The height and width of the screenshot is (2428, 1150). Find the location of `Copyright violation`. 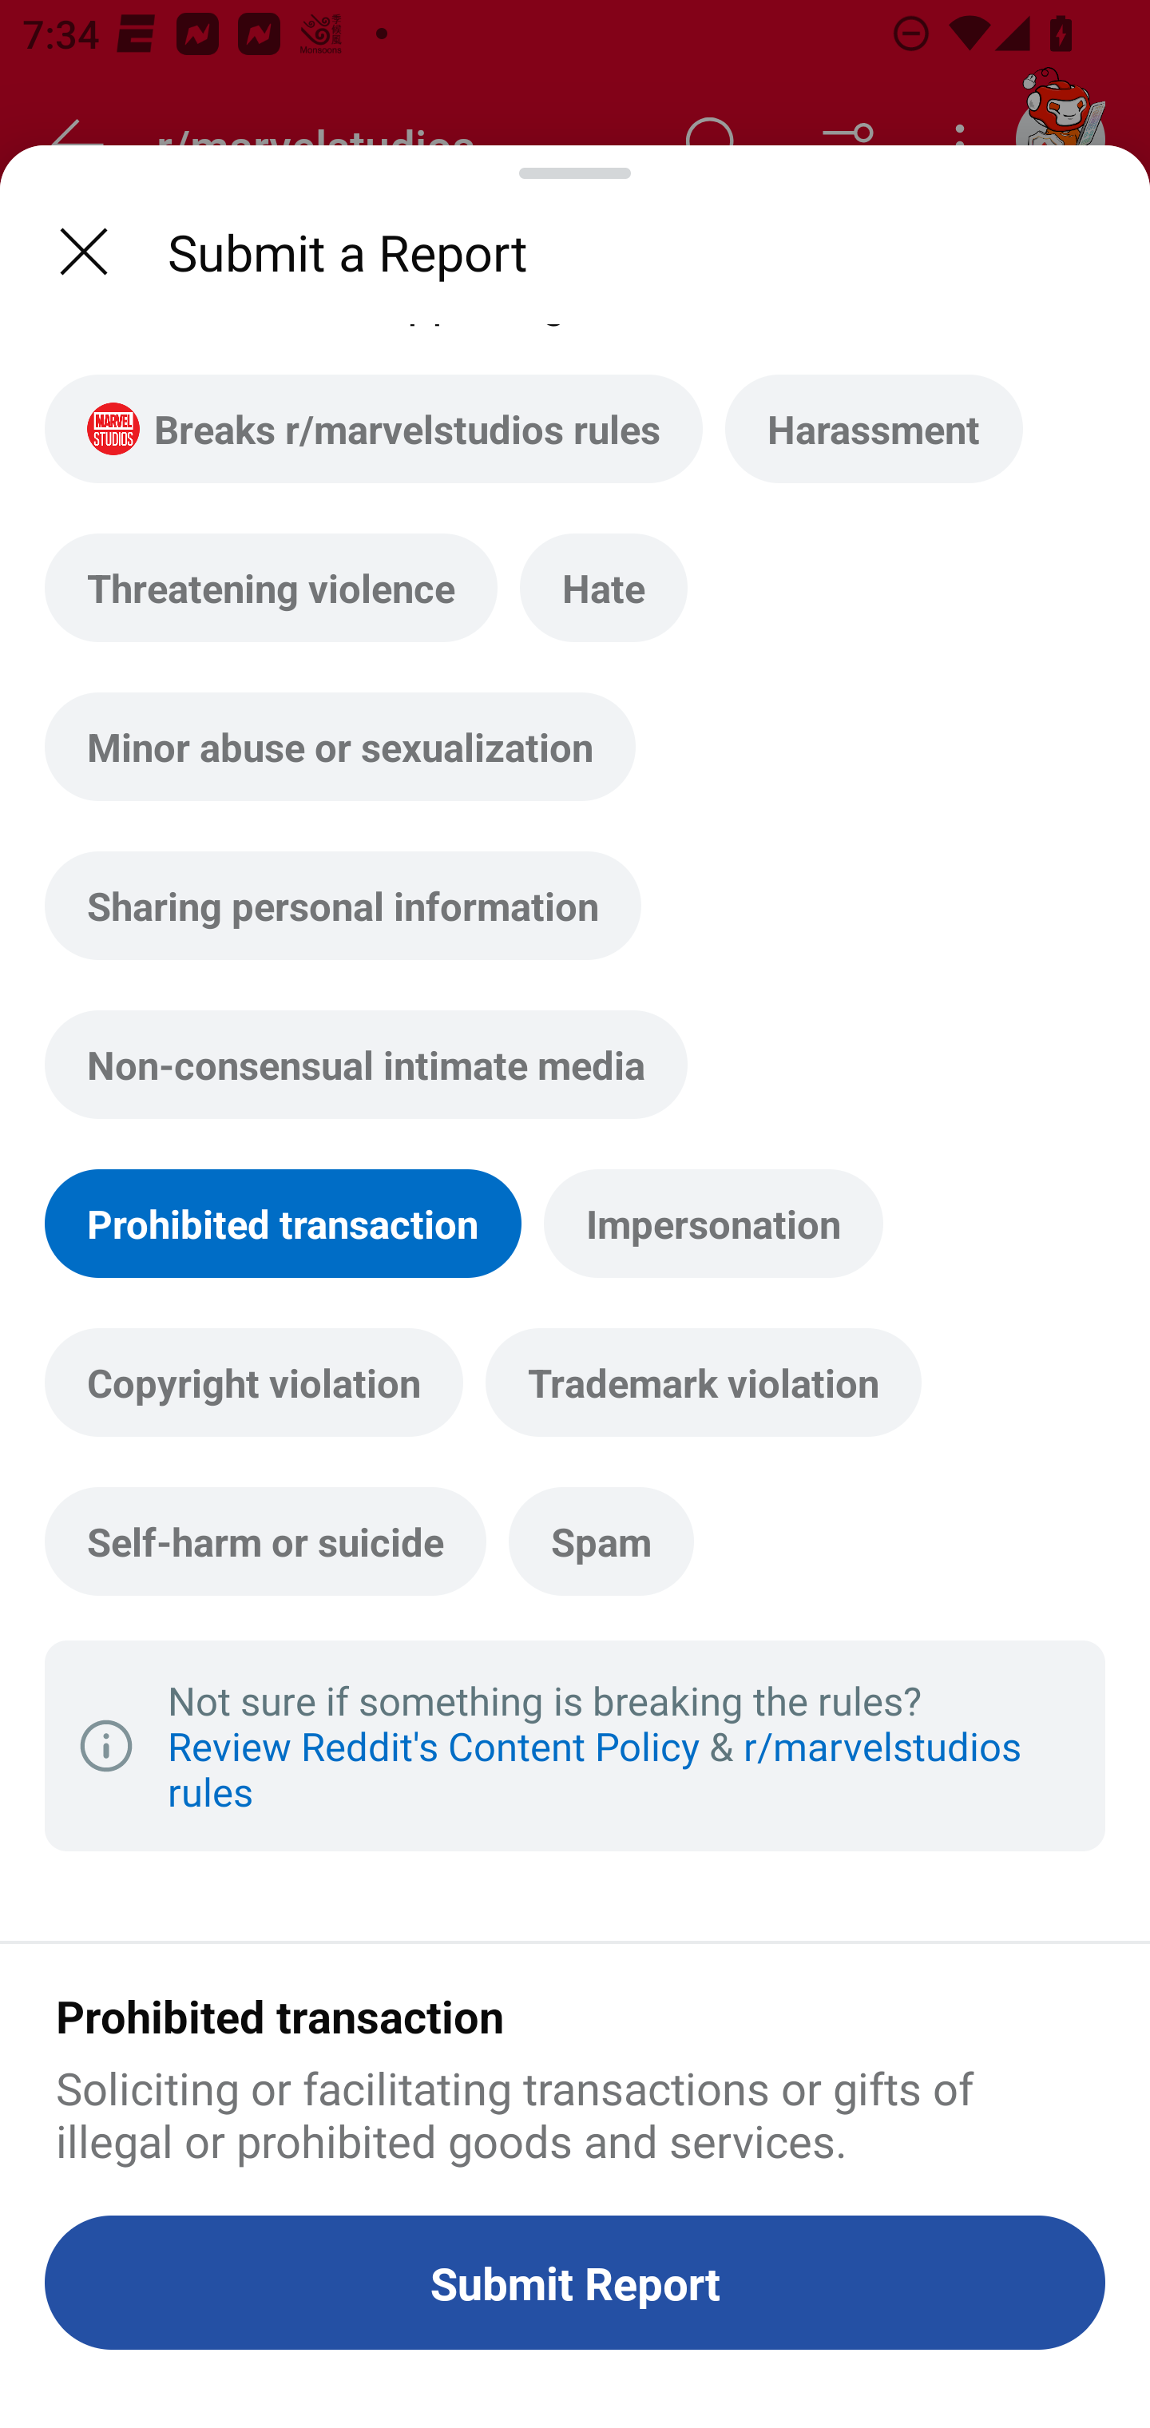

Copyright violation is located at coordinates (254, 1382).